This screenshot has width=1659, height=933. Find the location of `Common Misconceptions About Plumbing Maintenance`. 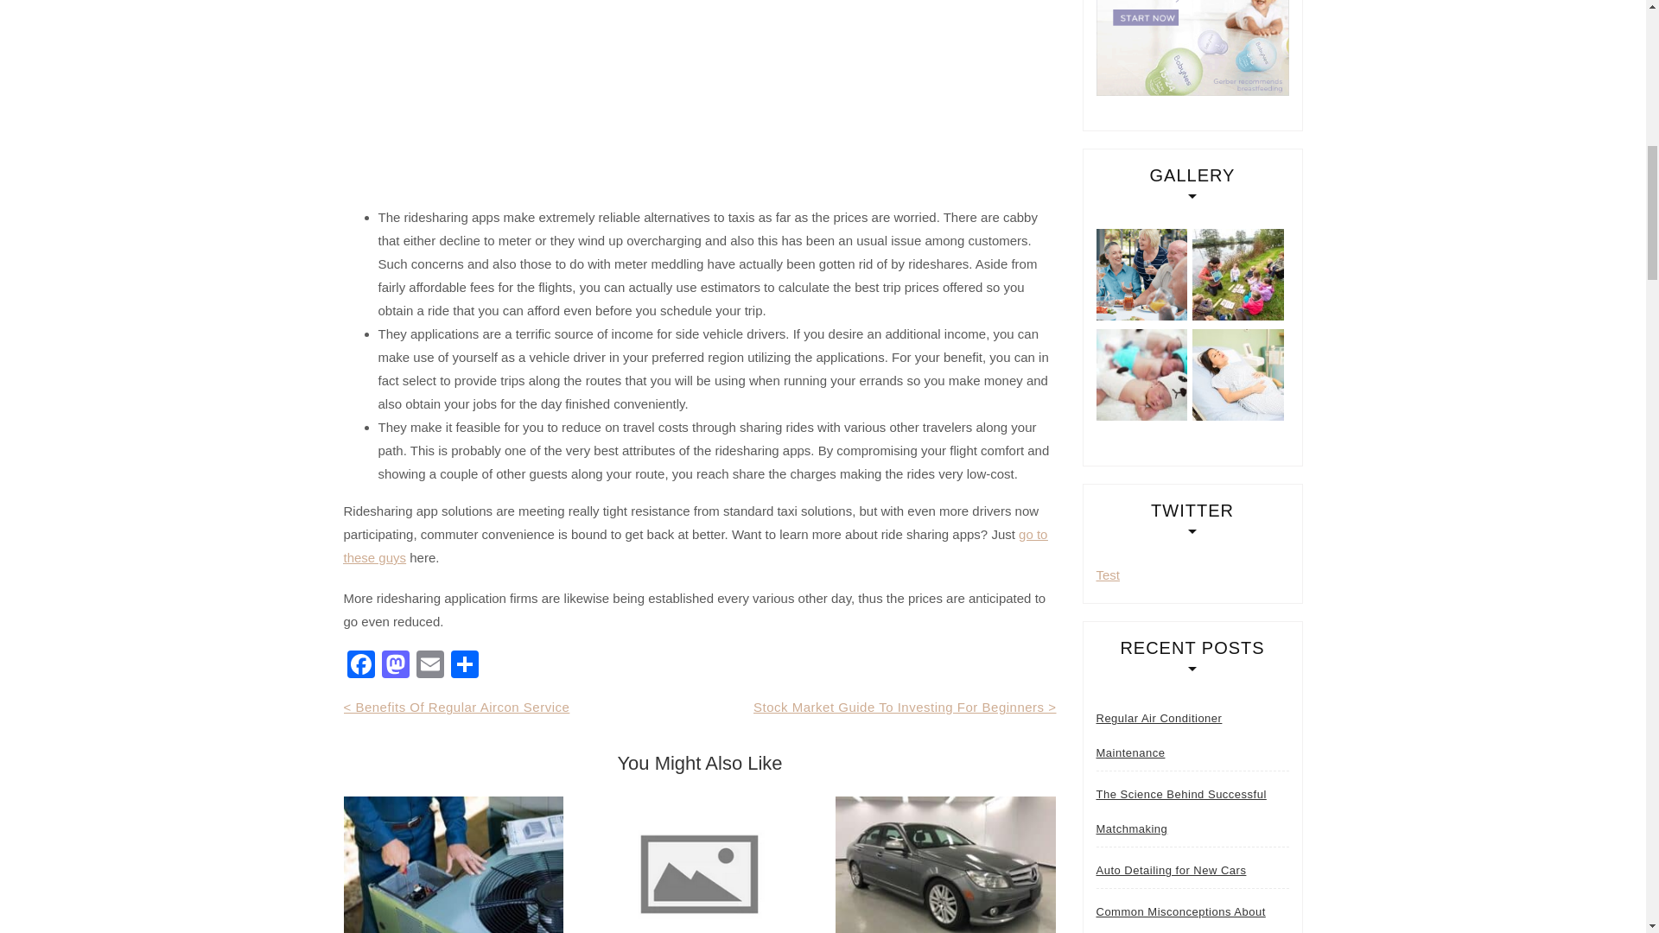

Common Misconceptions About Plumbing Maintenance is located at coordinates (1192, 914).